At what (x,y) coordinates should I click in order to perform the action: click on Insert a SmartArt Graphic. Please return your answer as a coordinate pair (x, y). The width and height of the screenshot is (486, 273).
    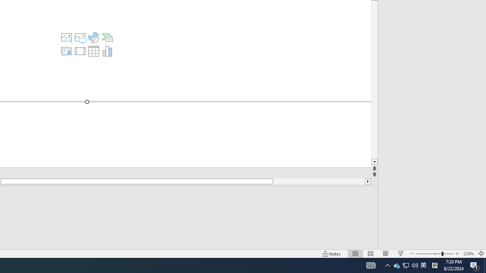
    Looking at the image, I should click on (107, 37).